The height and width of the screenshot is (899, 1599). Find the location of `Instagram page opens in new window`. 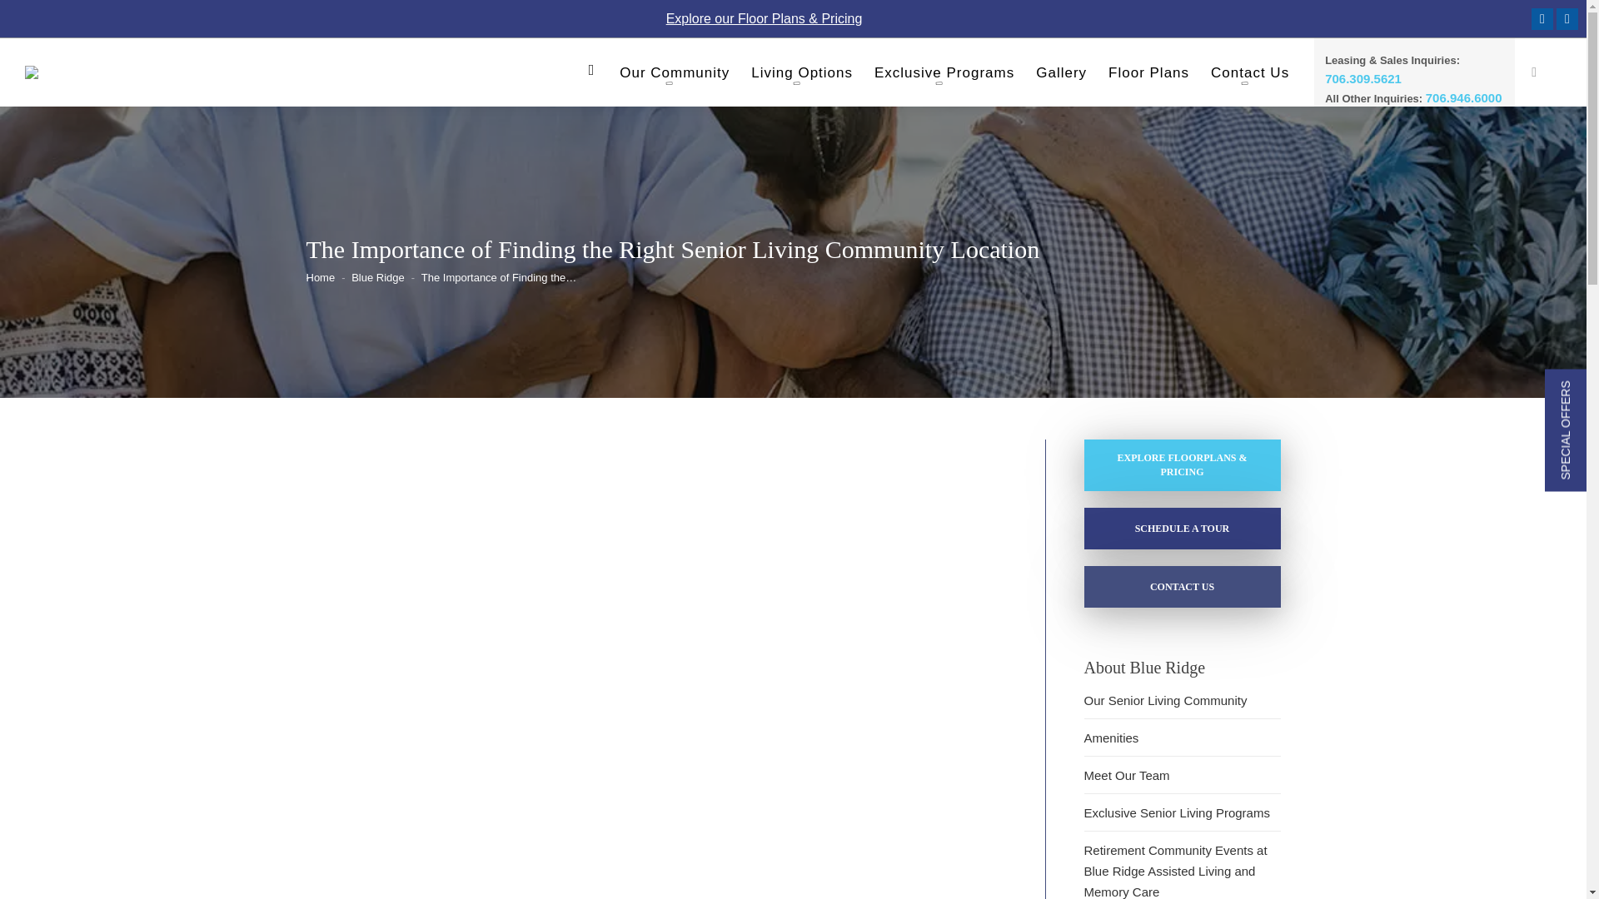

Instagram page opens in new window is located at coordinates (1567, 18).